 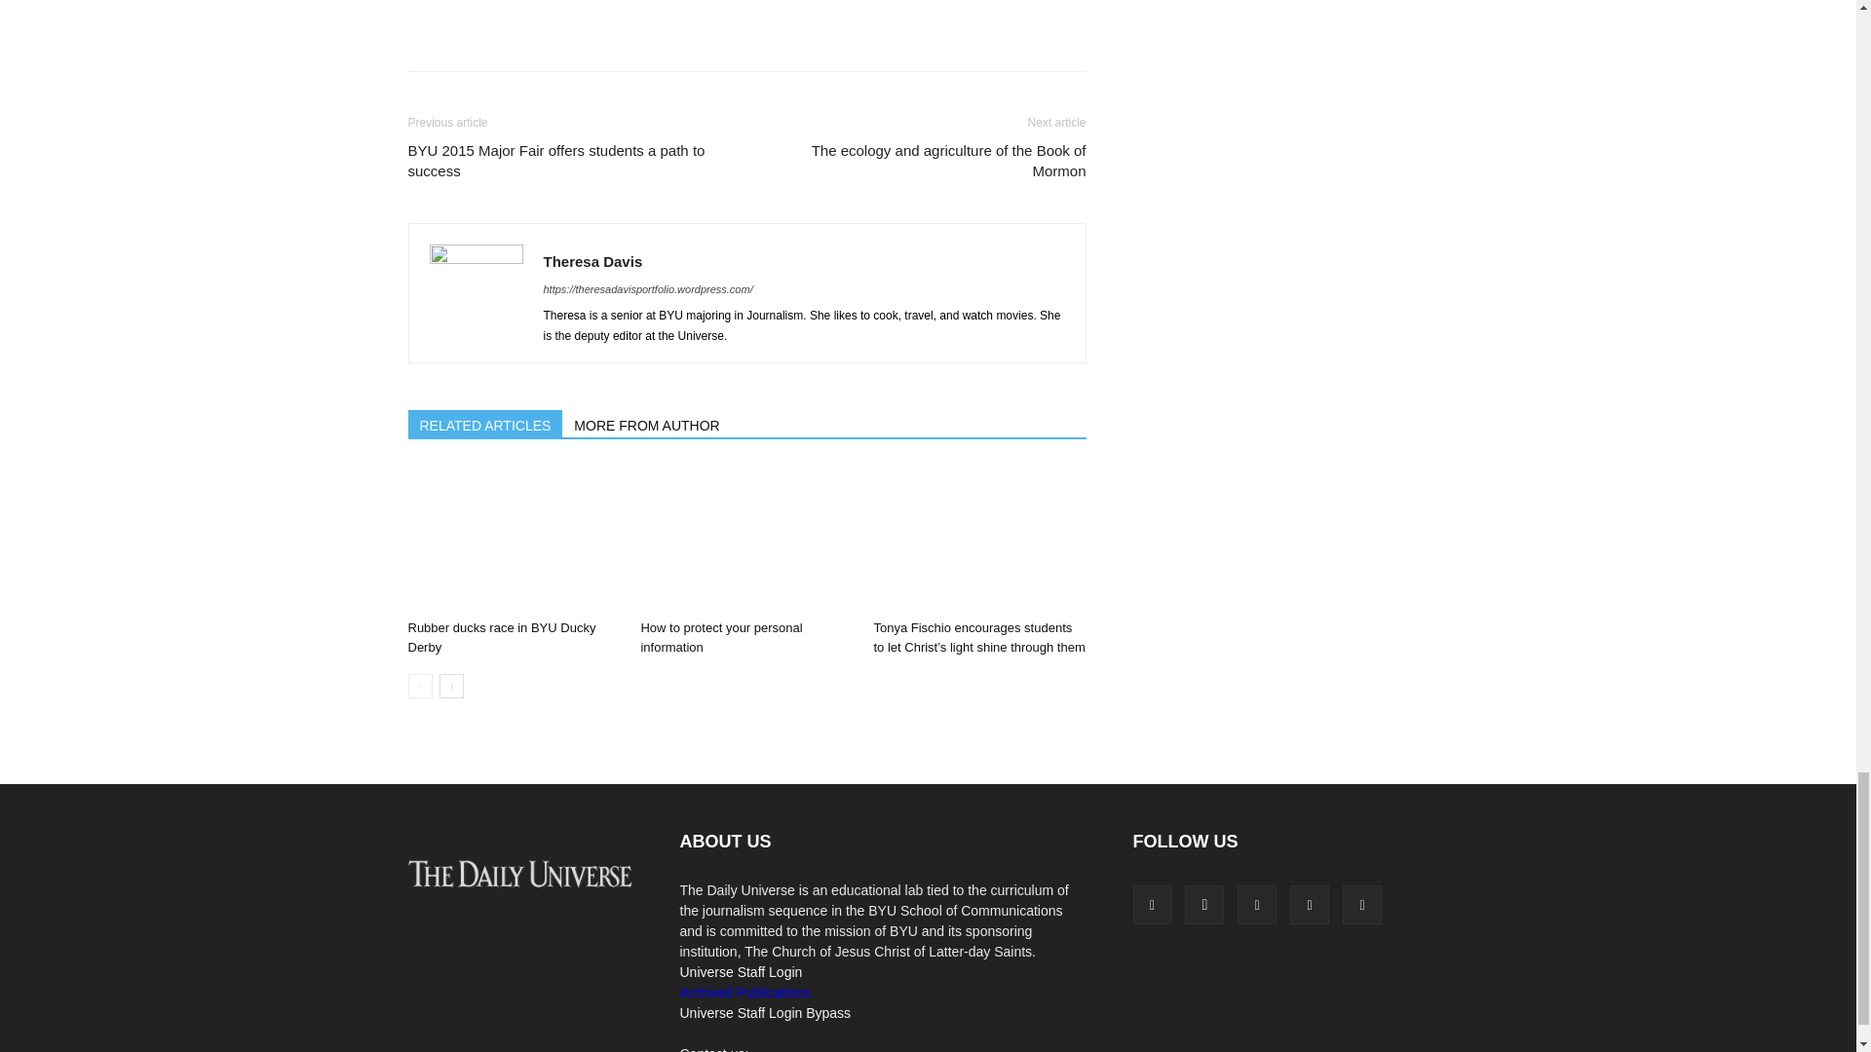 What do you see at coordinates (513, 538) in the screenshot?
I see `Rubber ducks race in BYU Ducky Derby` at bounding box center [513, 538].